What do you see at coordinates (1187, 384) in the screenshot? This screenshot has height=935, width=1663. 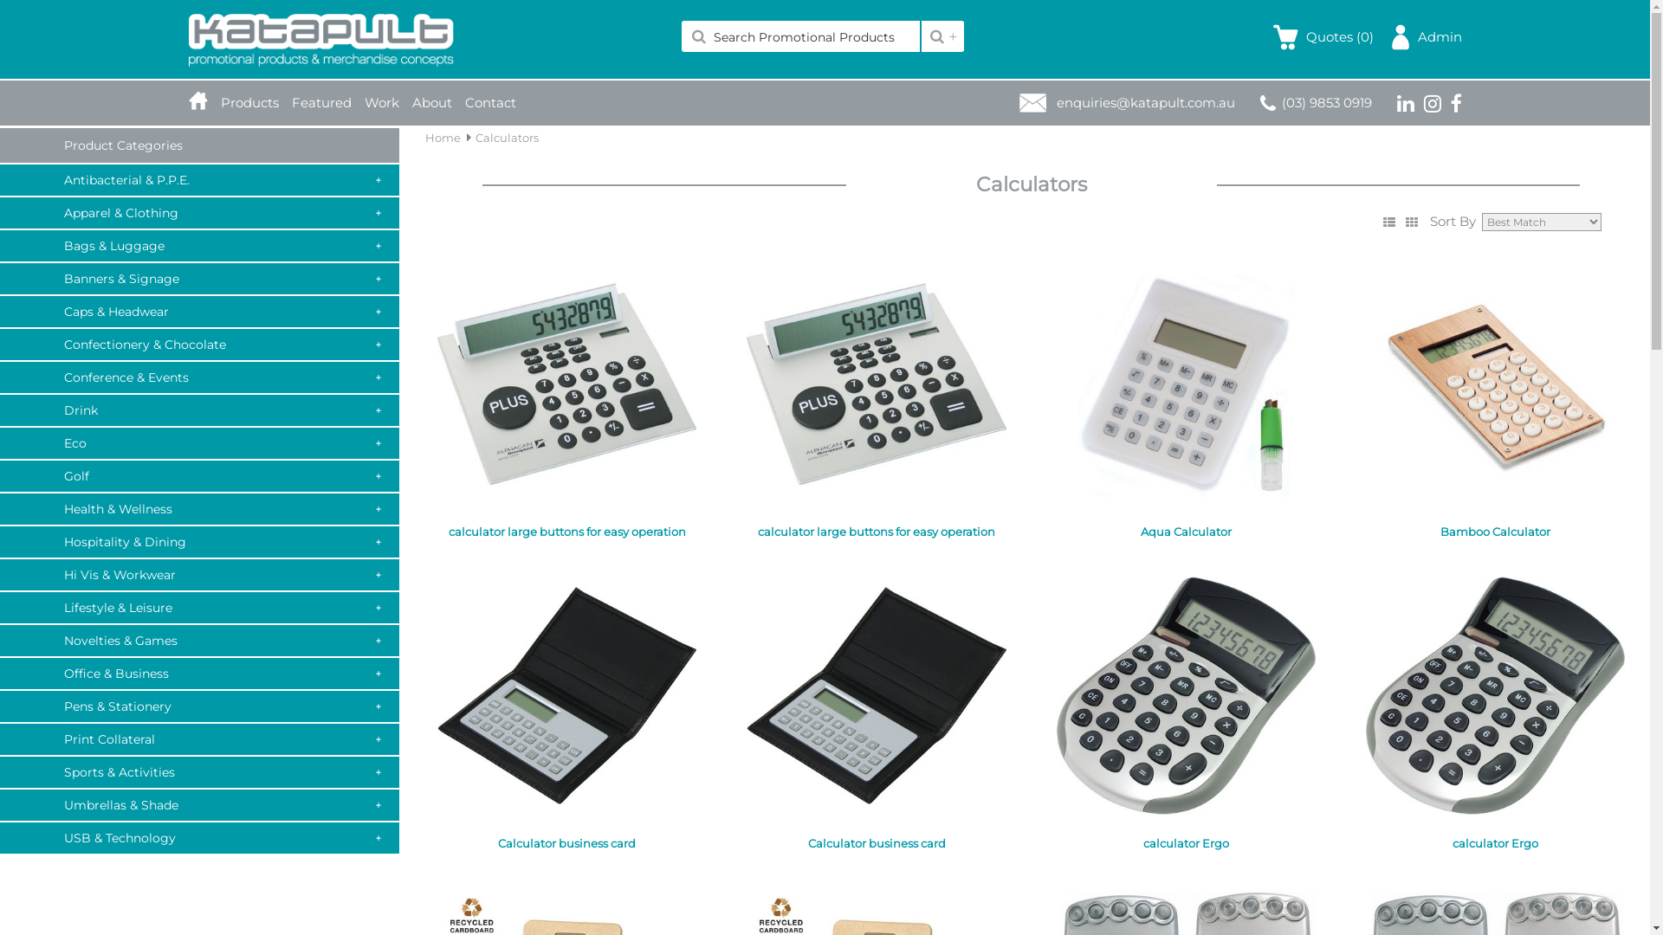 I see `Aqua Calculator  ` at bounding box center [1187, 384].